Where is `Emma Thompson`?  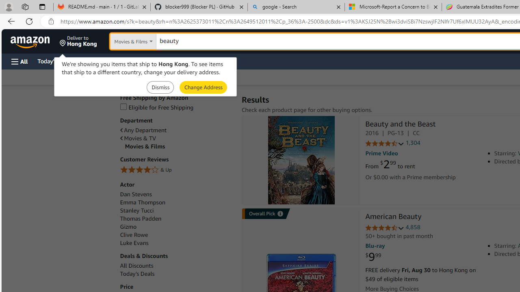 Emma Thompson is located at coordinates (176, 203).